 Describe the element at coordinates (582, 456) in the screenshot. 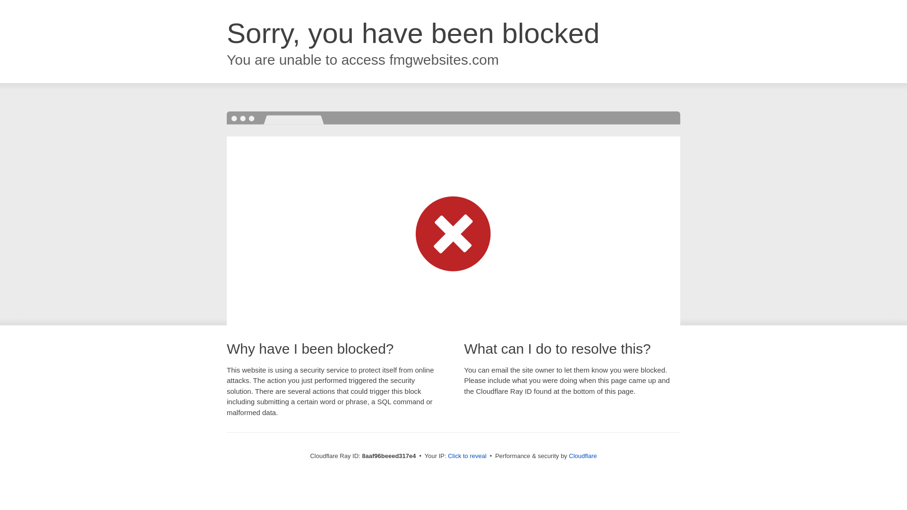

I see `Cloudflare` at that location.